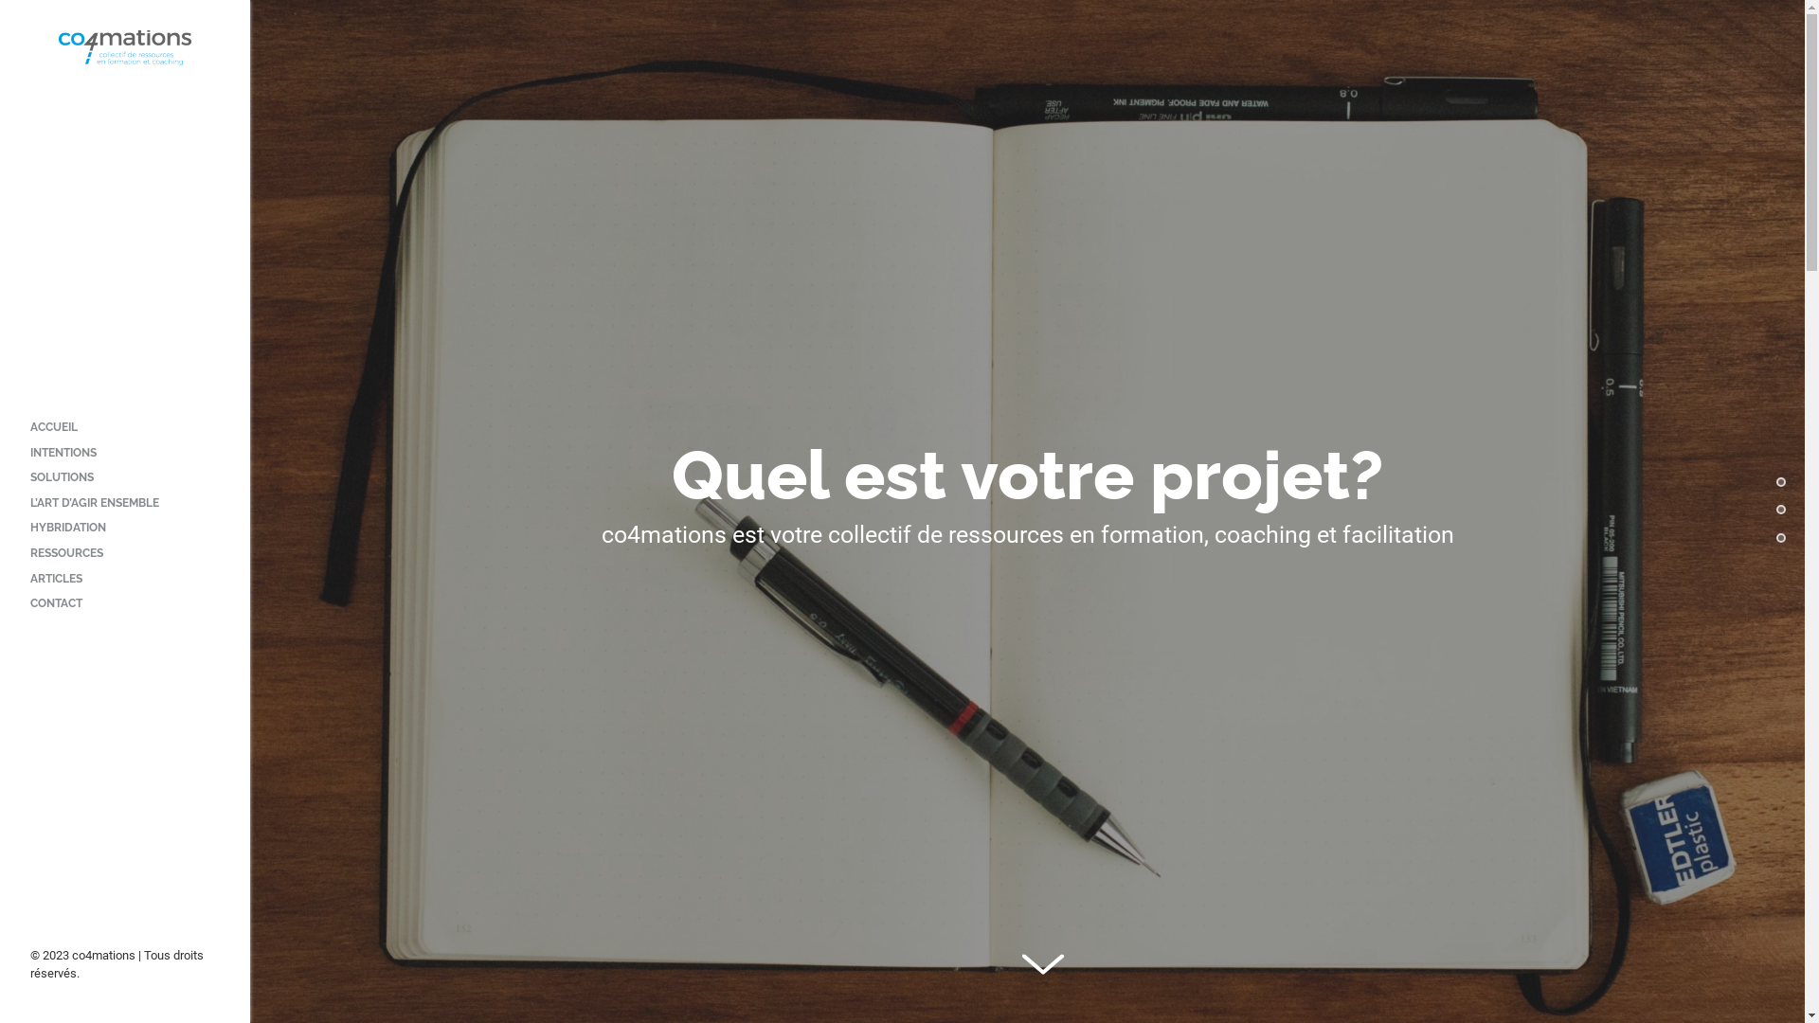 Image resolution: width=1819 pixels, height=1023 pixels. What do you see at coordinates (66, 556) in the screenshot?
I see `RESSOURCES` at bounding box center [66, 556].